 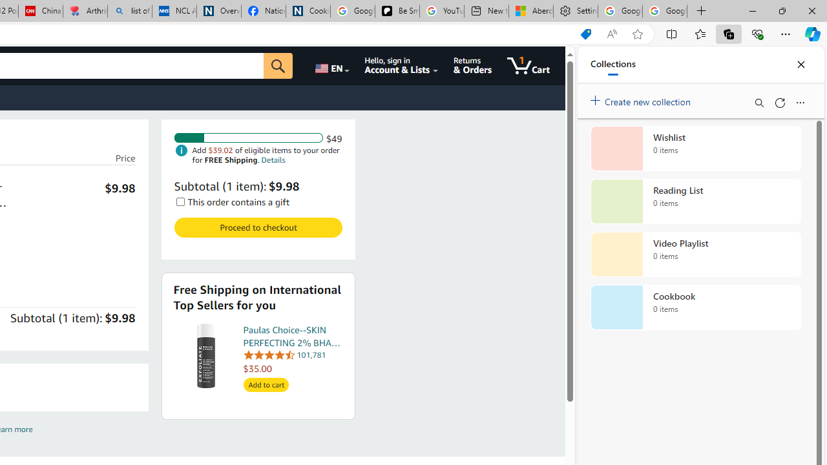 What do you see at coordinates (695, 307) in the screenshot?
I see `Cookbook collection, 0 items` at bounding box center [695, 307].